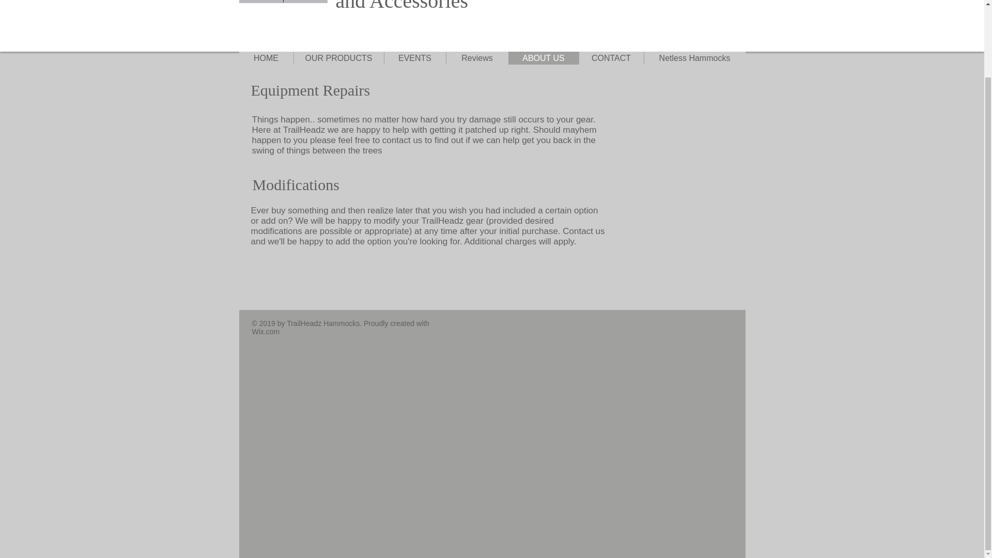 This screenshot has width=992, height=558. I want to click on Netless Hammocks, so click(339, 58).